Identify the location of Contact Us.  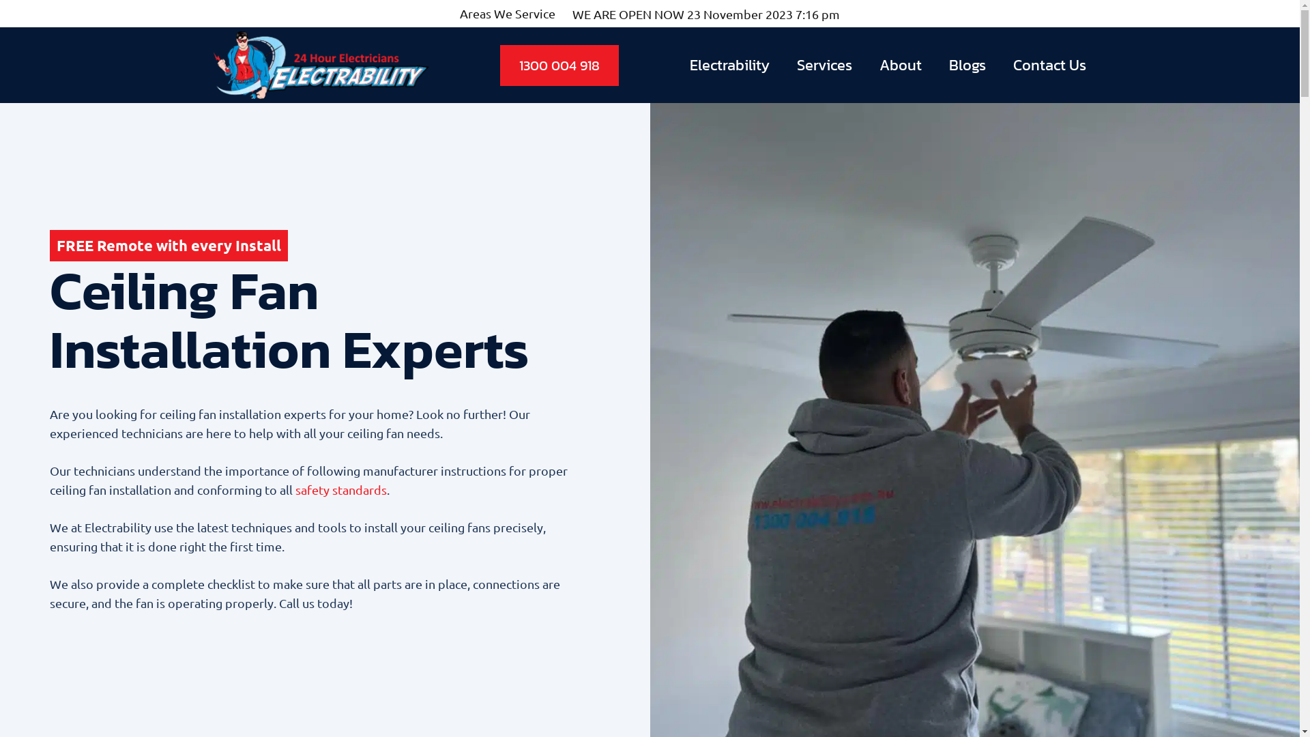
(1049, 66).